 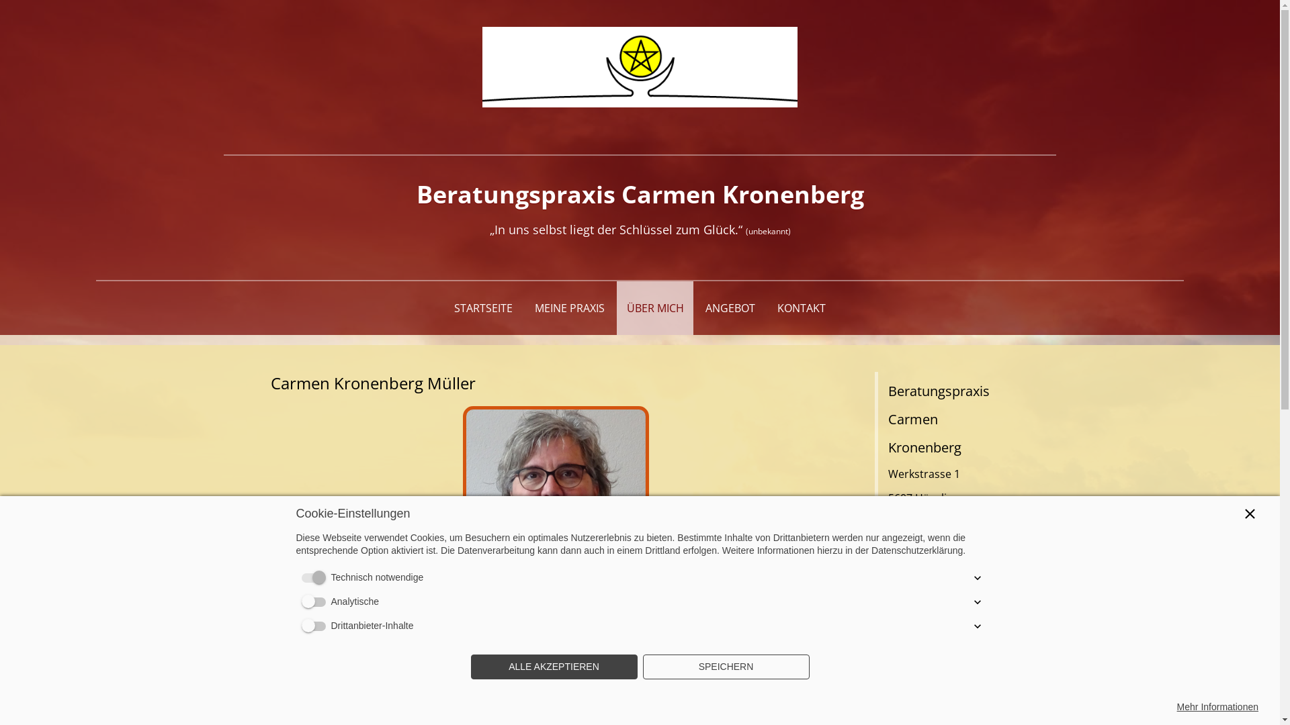 I want to click on ANGEBOT, so click(x=731, y=308).